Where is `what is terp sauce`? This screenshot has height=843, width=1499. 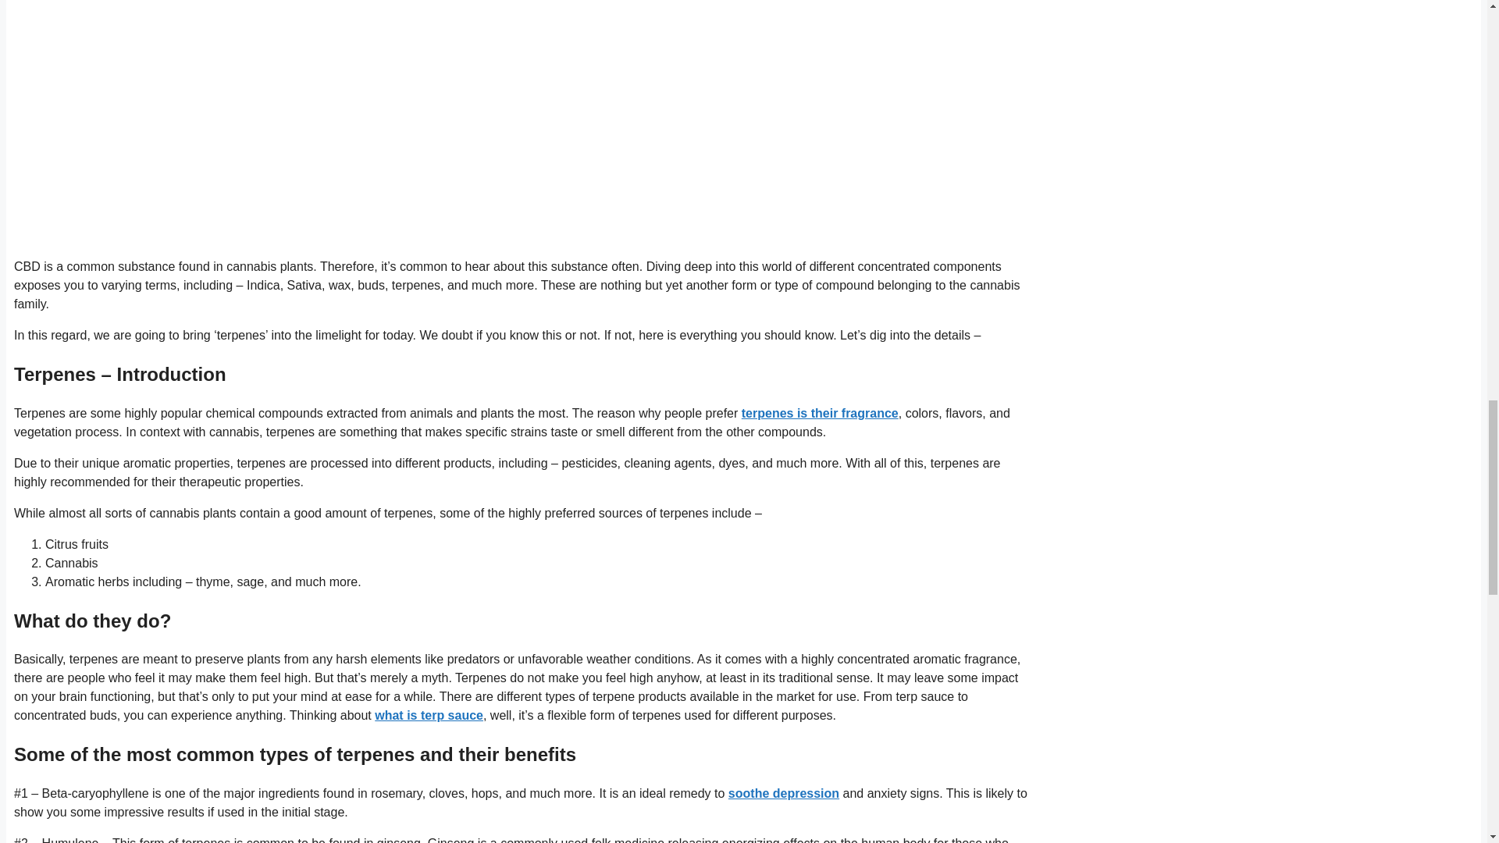
what is terp sauce is located at coordinates (429, 715).